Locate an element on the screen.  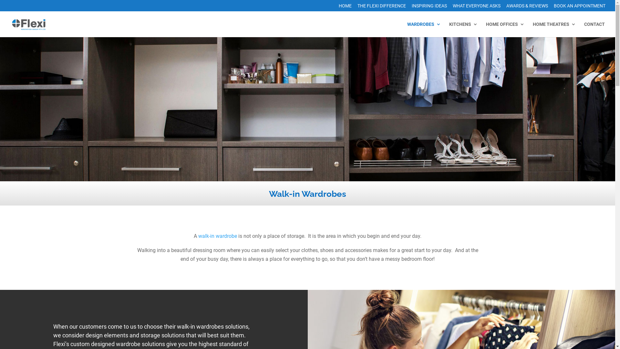
HOME OFFICES is located at coordinates (505, 30).